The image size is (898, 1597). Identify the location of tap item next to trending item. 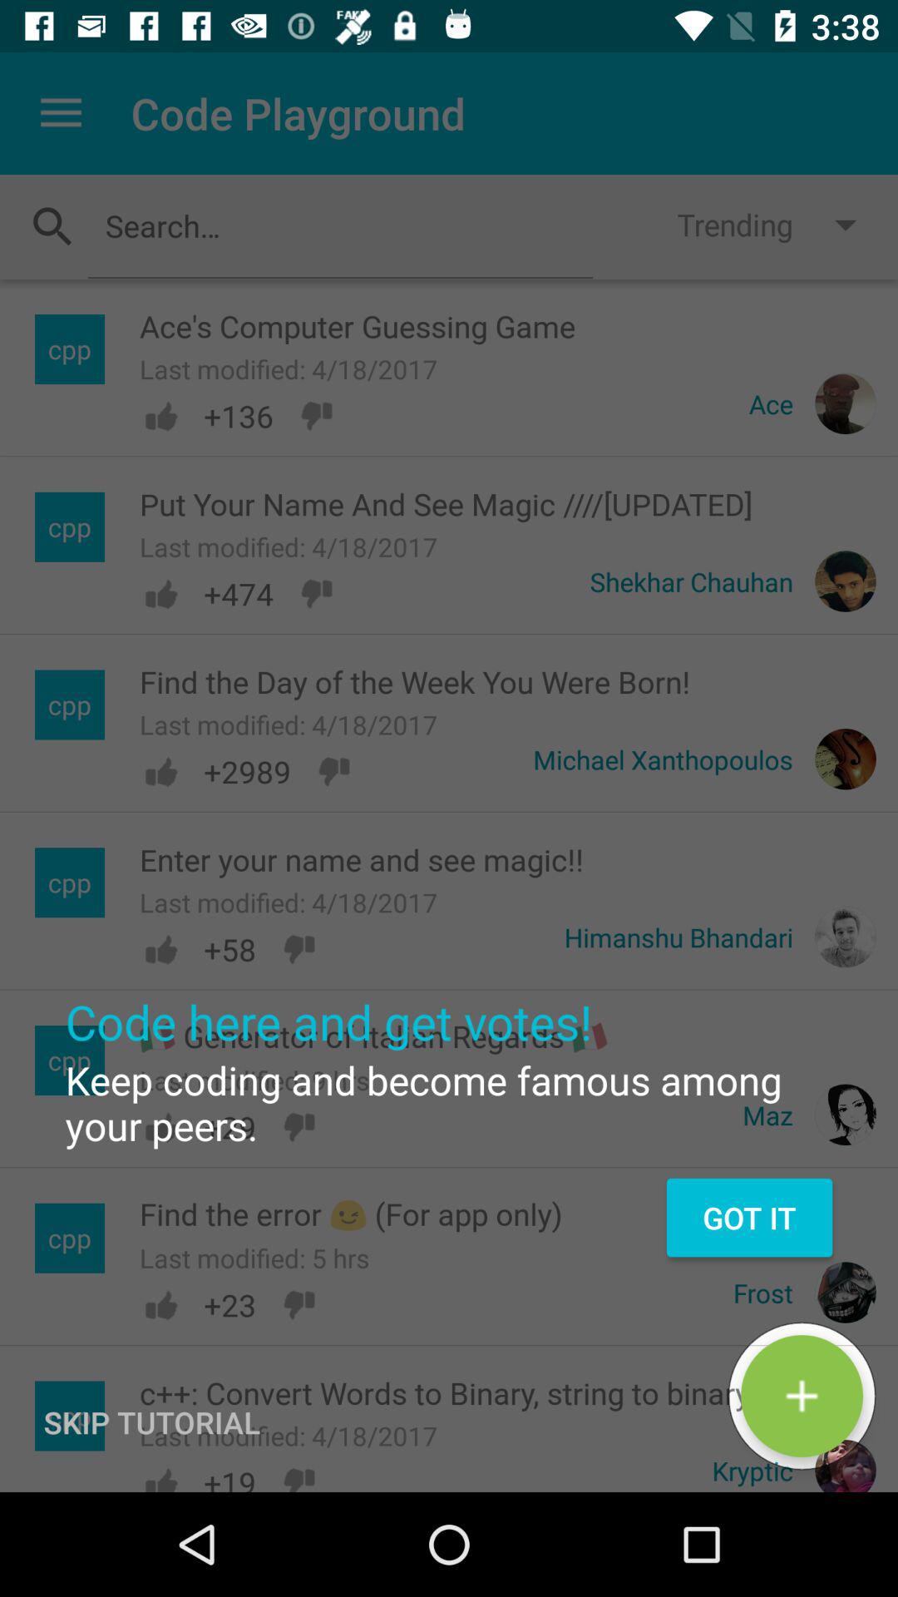
(340, 225).